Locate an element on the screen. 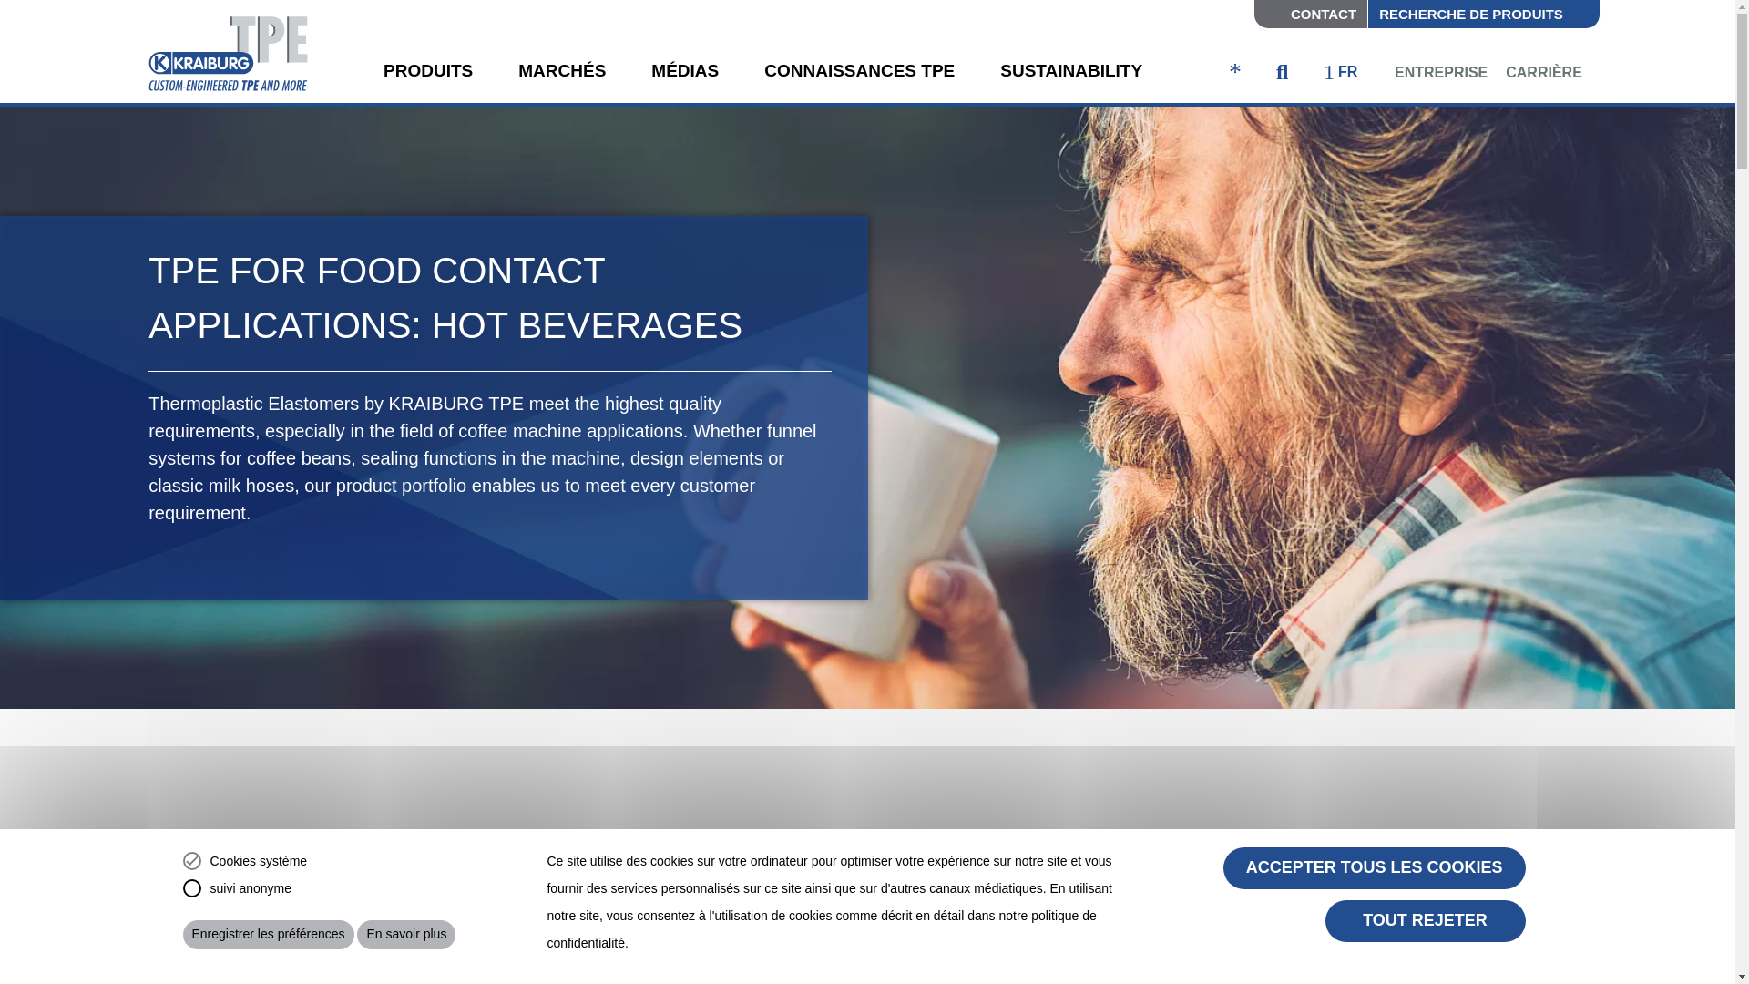 The height and width of the screenshot is (984, 1749). PRODUITS is located at coordinates (427, 75).